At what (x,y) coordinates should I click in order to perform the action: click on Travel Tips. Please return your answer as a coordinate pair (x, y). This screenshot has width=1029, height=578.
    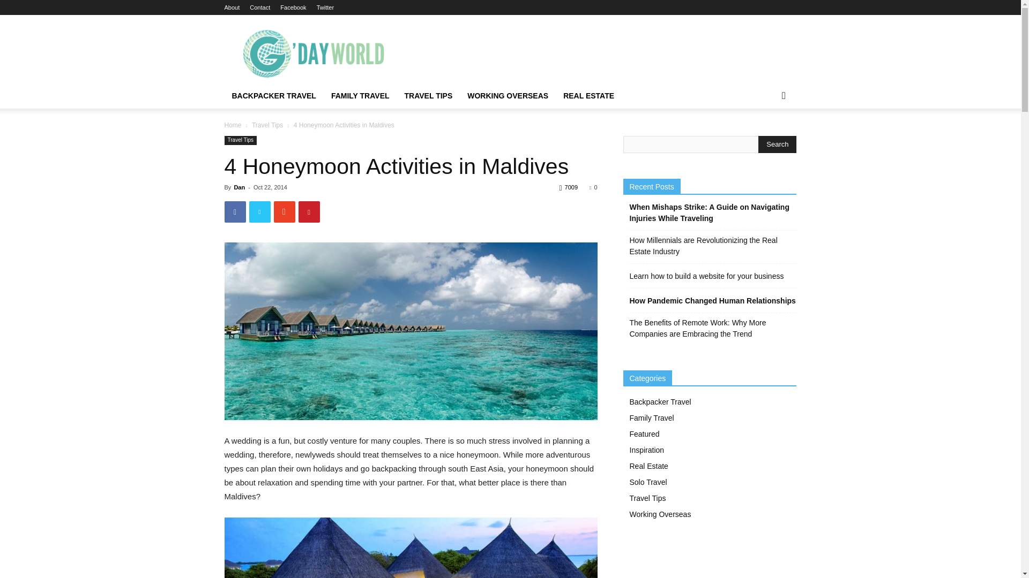
    Looking at the image, I should click on (240, 140).